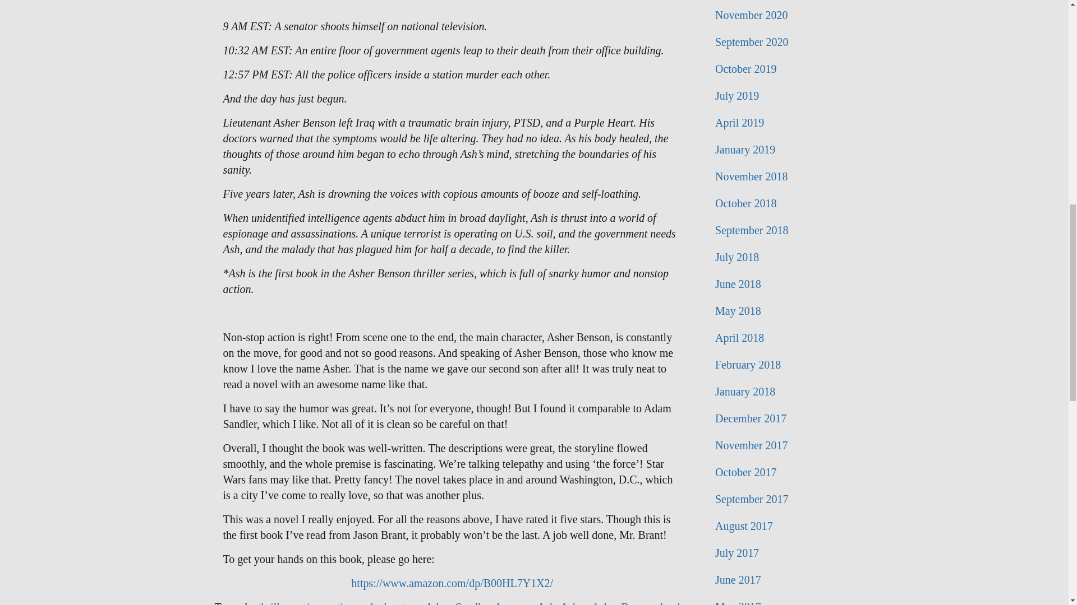  I want to click on Adam Sandler, so click(457, 603).